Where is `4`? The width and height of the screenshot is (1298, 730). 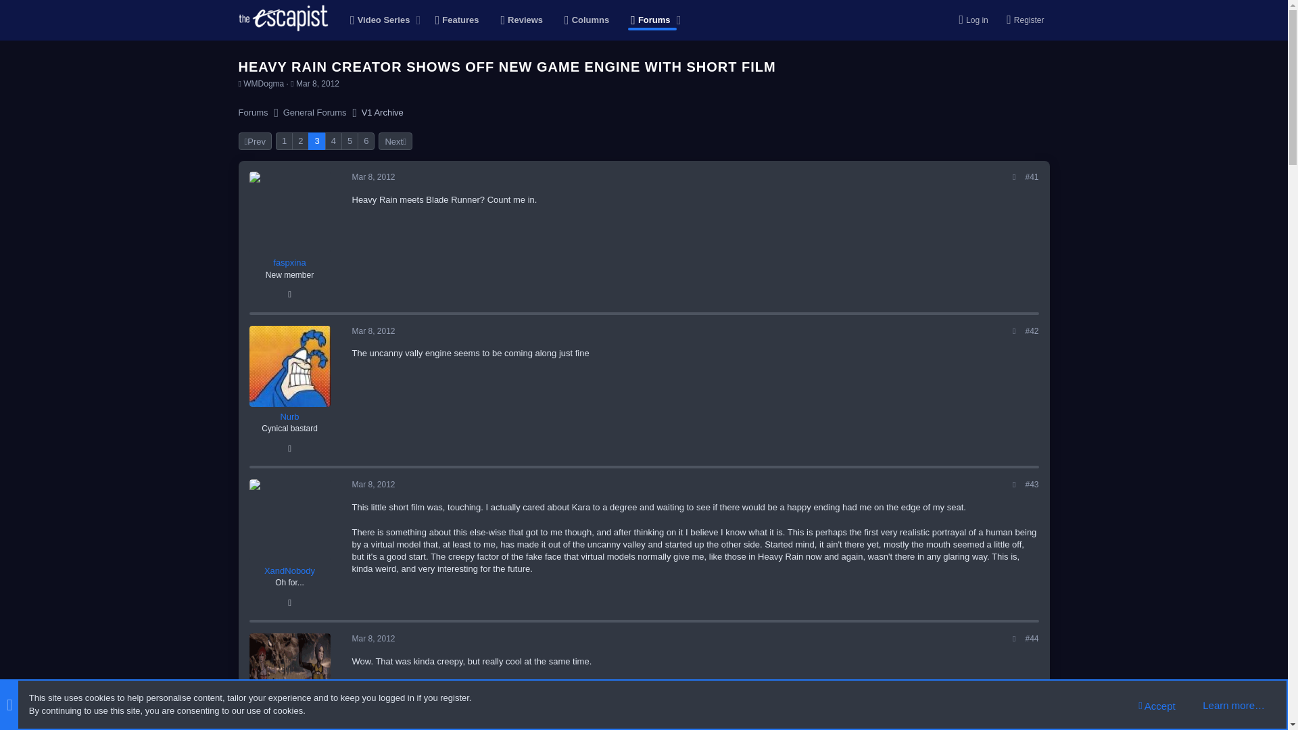 4 is located at coordinates (333, 141).